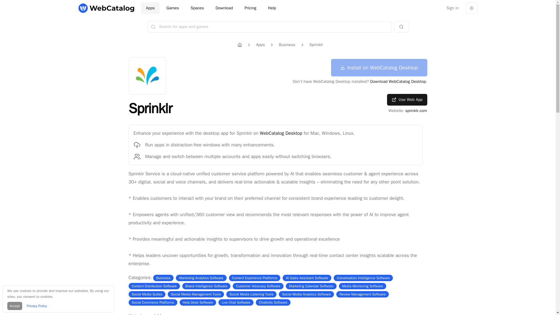  Describe the element at coordinates (471, 8) in the screenshot. I see `Appearance` at that location.